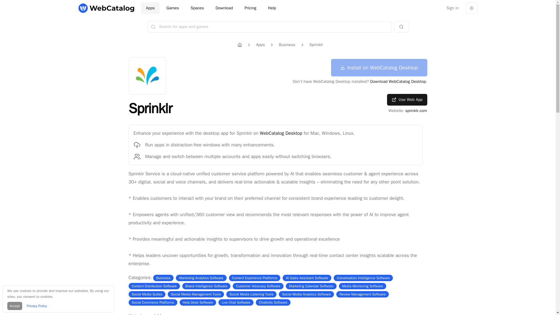  Describe the element at coordinates (471, 8) in the screenshot. I see `Appearance` at that location.